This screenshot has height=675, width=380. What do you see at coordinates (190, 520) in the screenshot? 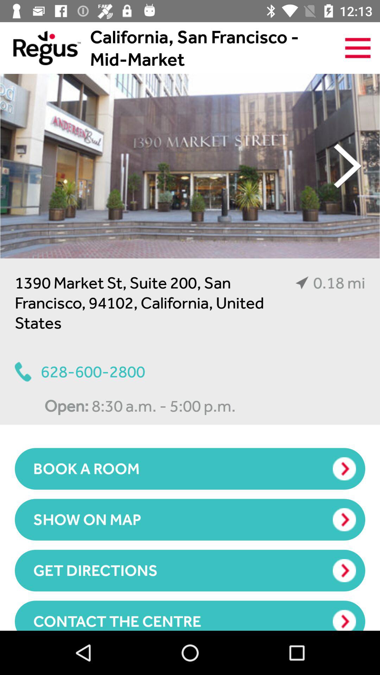
I see `choose the show on map icon` at bounding box center [190, 520].